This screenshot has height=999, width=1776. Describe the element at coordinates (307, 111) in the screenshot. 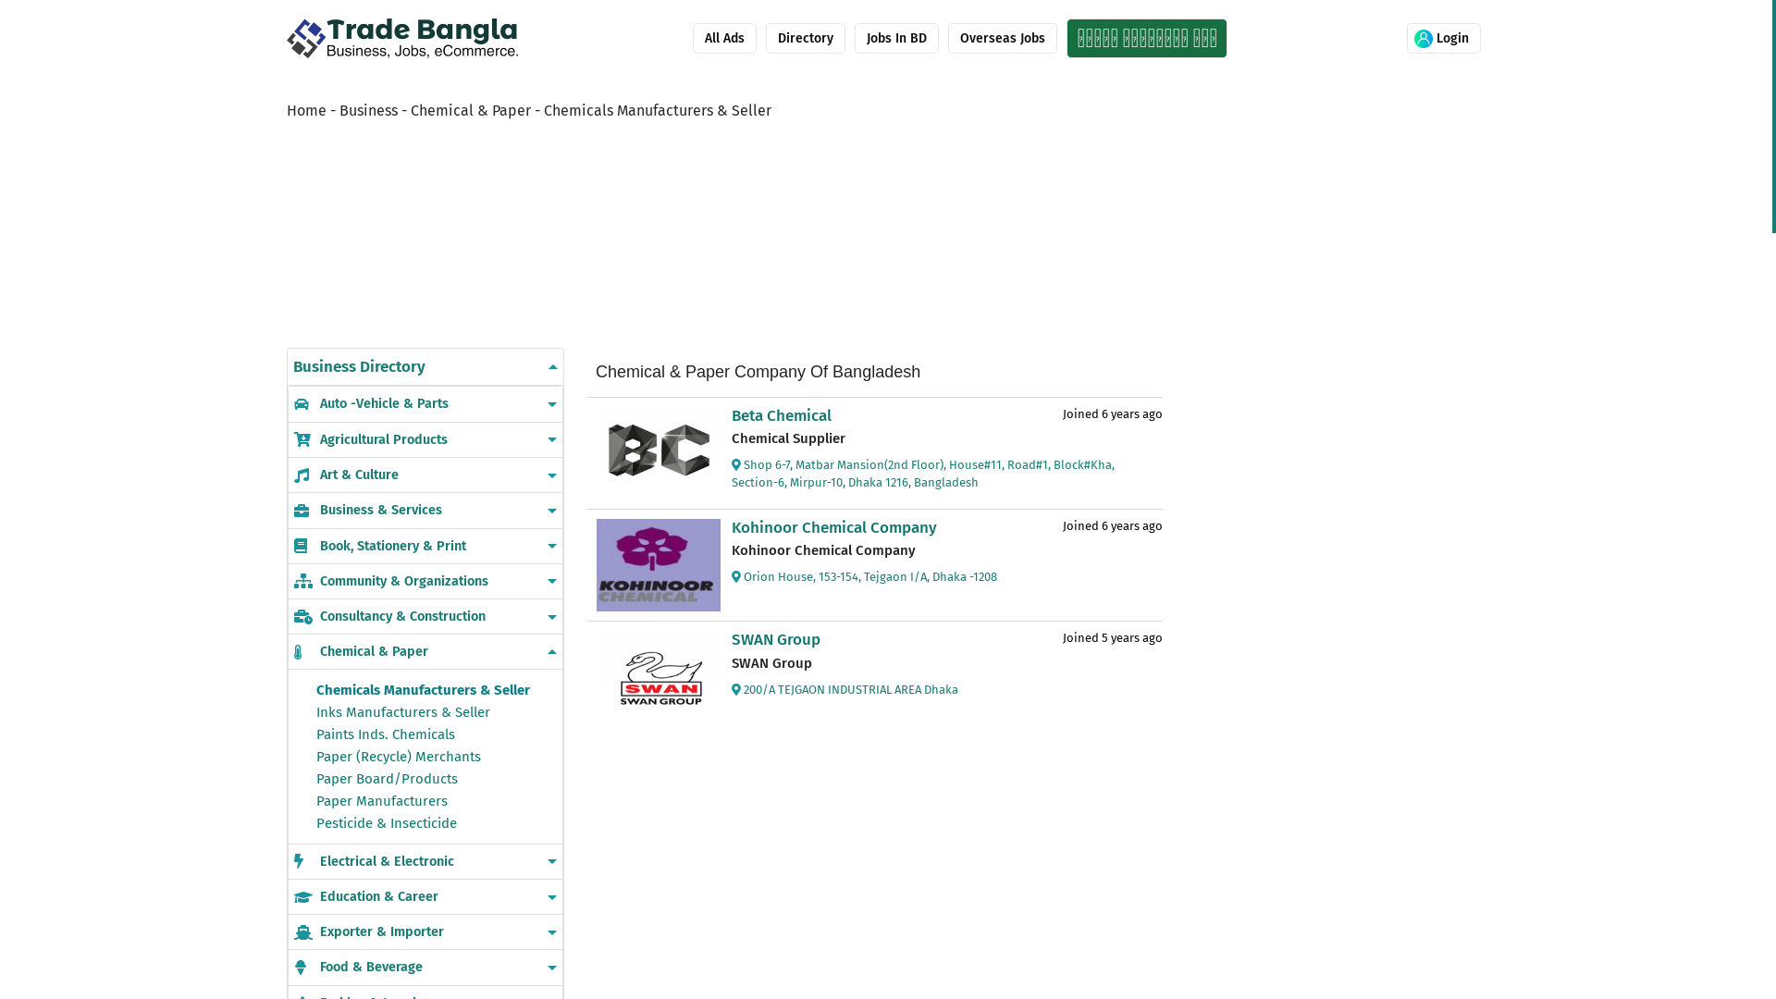

I see `Home` at that location.